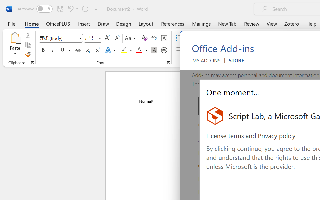 This screenshot has height=200, width=320. What do you see at coordinates (65, 50) in the screenshot?
I see `Underline` at bounding box center [65, 50].